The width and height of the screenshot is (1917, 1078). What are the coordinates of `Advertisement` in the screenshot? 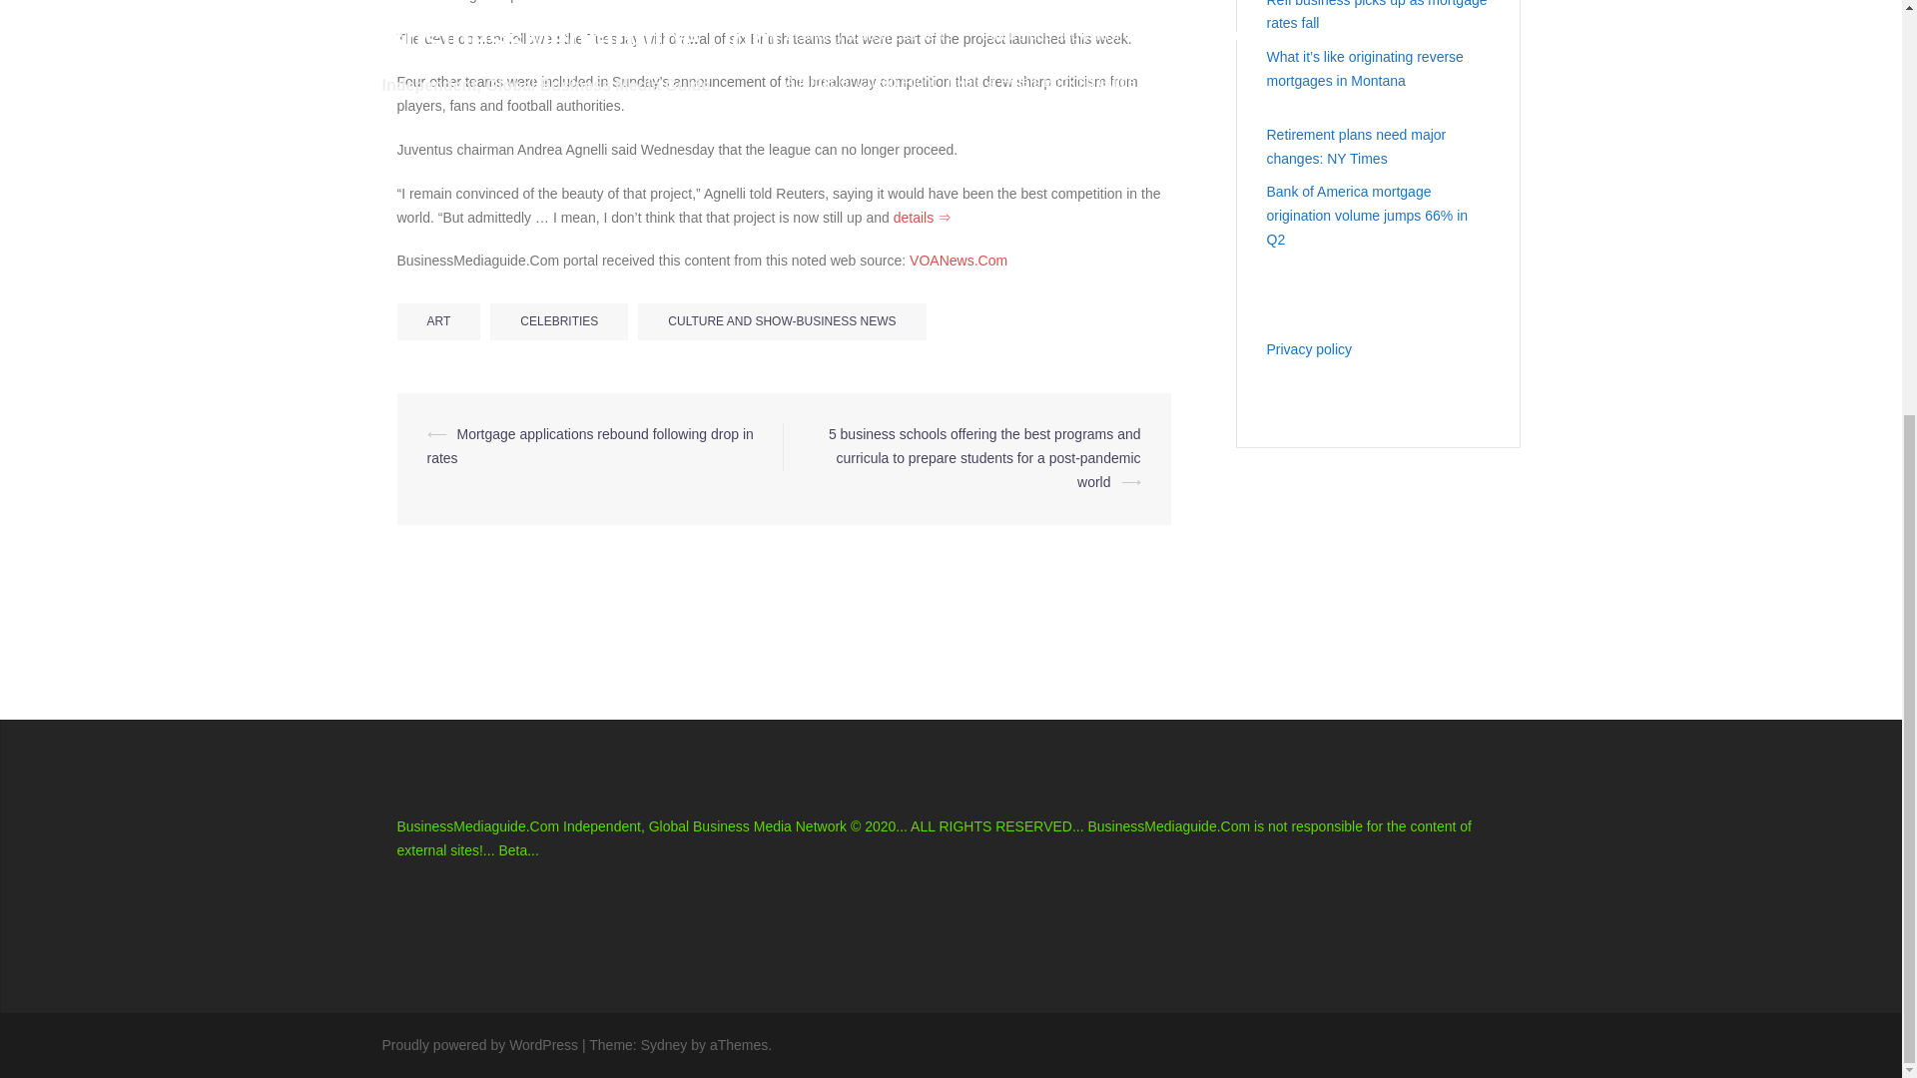 It's located at (630, 349).